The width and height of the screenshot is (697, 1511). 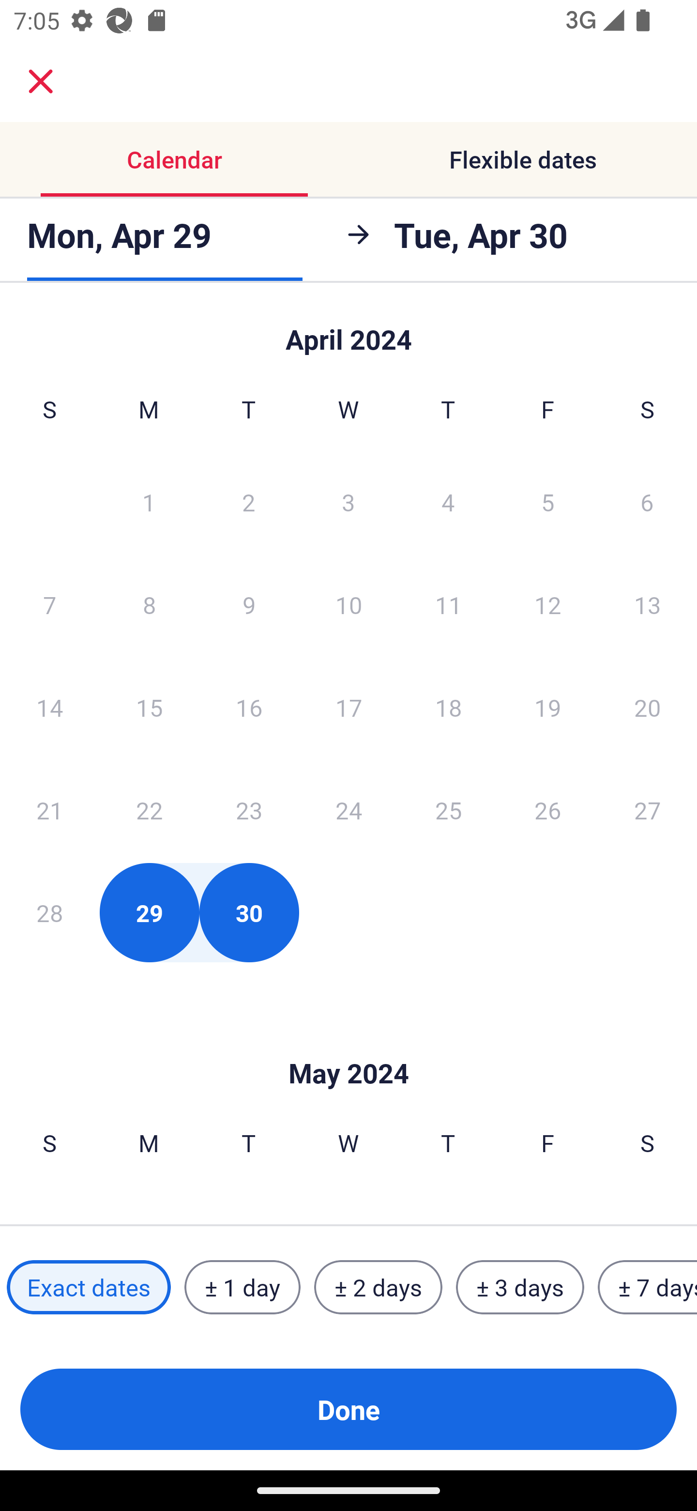 What do you see at coordinates (648, 707) in the screenshot?
I see `20 Saturday, April 20, 2024` at bounding box center [648, 707].